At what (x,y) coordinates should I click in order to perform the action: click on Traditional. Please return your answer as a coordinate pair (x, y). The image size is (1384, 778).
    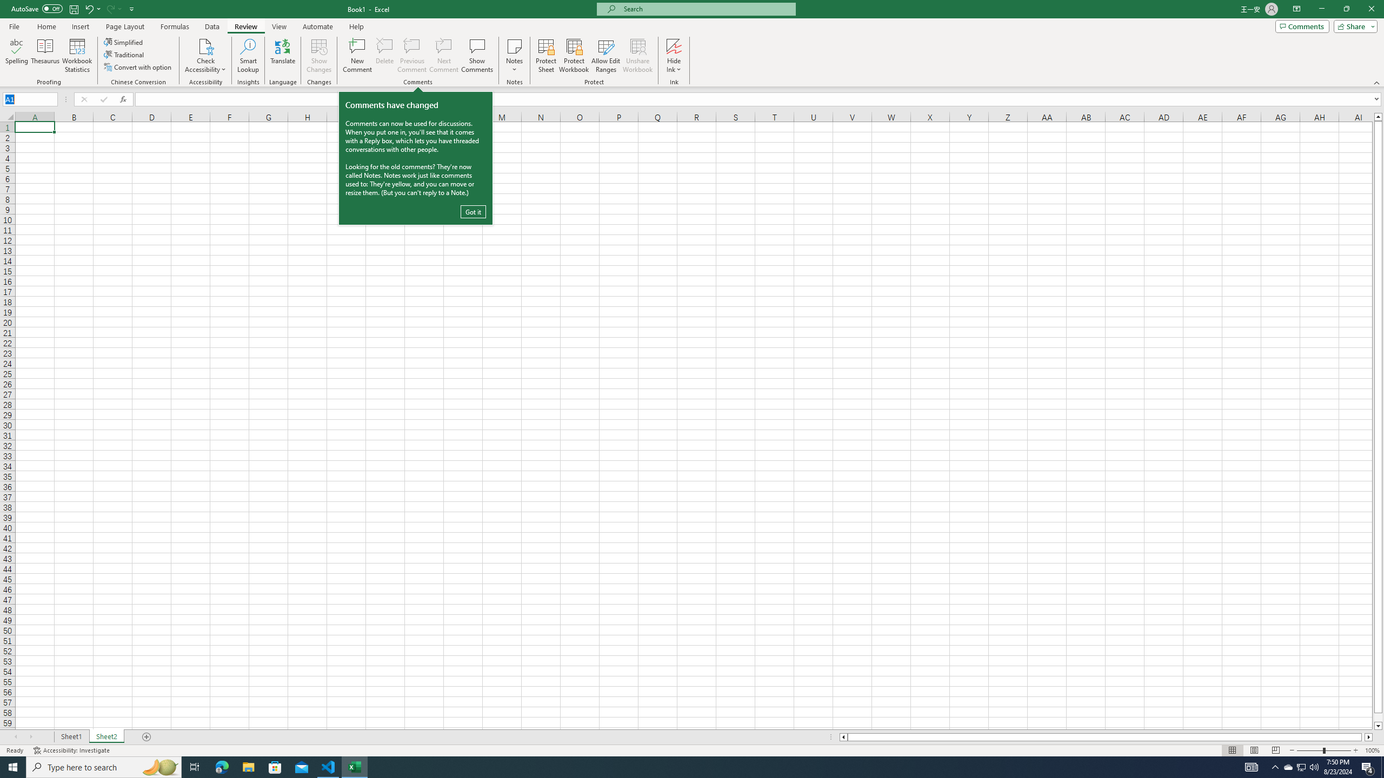
    Looking at the image, I should click on (125, 54).